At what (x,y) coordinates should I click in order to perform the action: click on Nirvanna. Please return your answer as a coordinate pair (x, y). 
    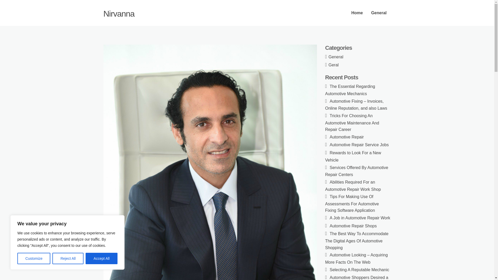
    Looking at the image, I should click on (119, 13).